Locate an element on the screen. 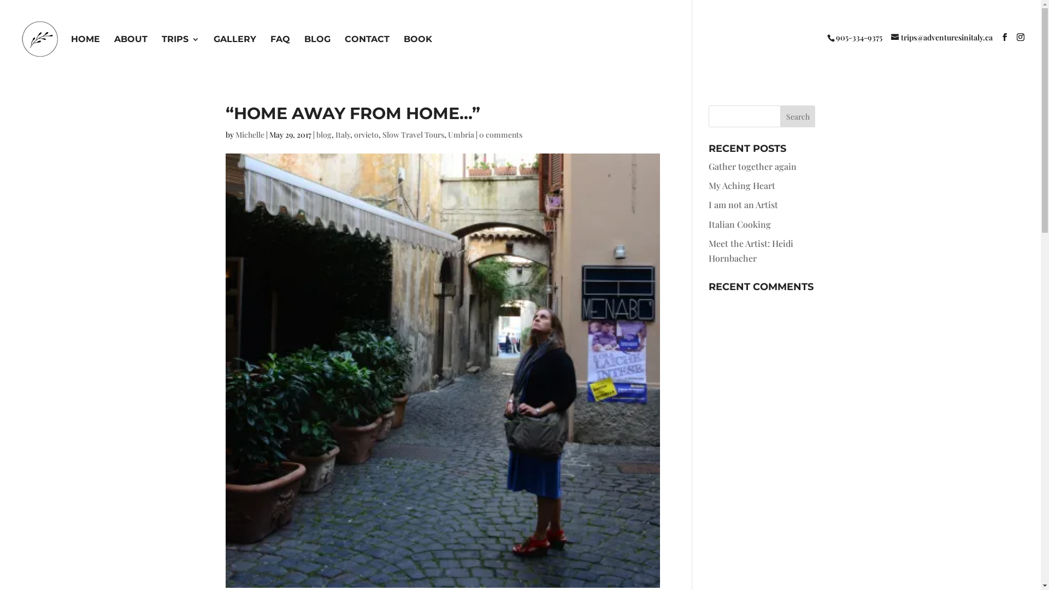  Slow Travel Tours is located at coordinates (413, 134).